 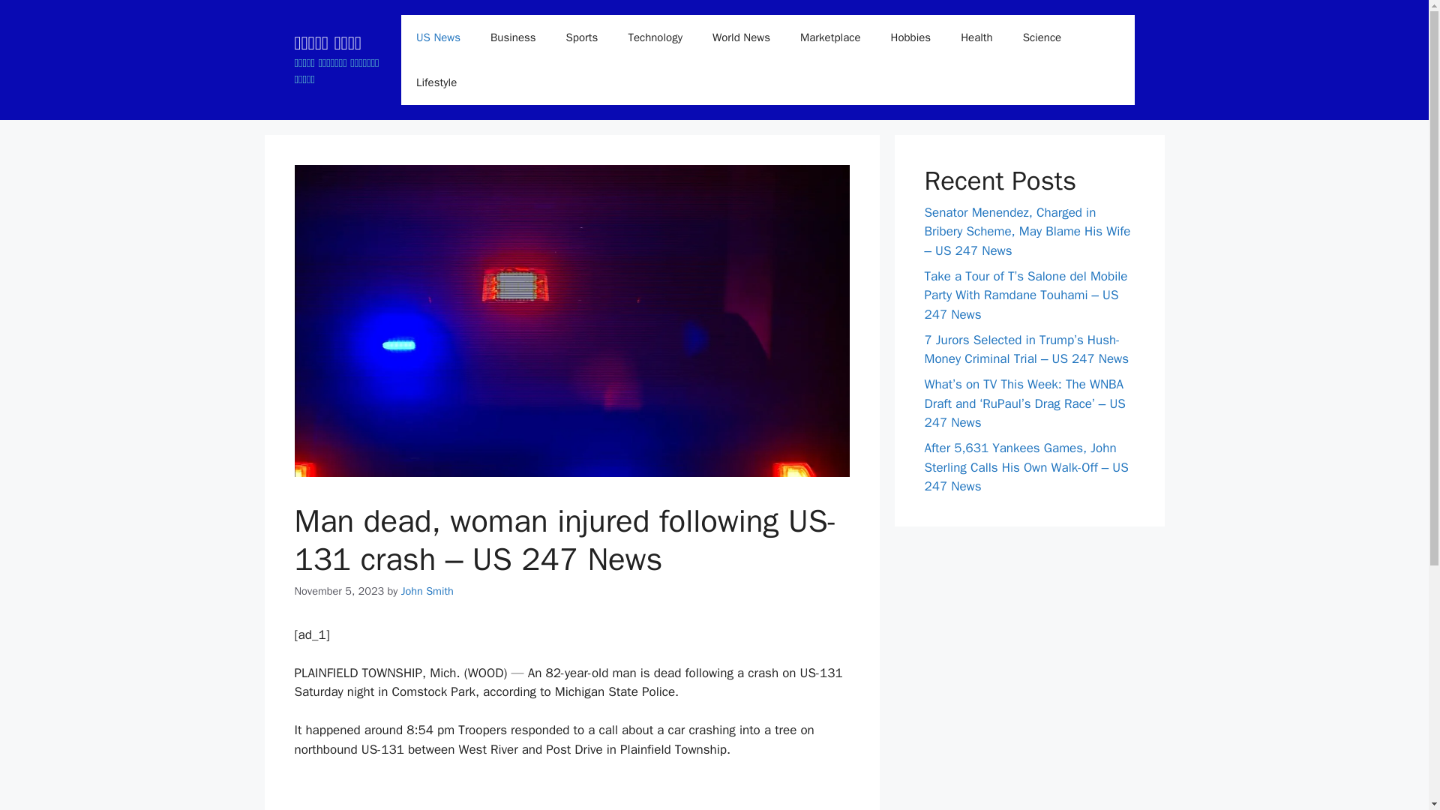 What do you see at coordinates (741, 37) in the screenshot?
I see `World News` at bounding box center [741, 37].